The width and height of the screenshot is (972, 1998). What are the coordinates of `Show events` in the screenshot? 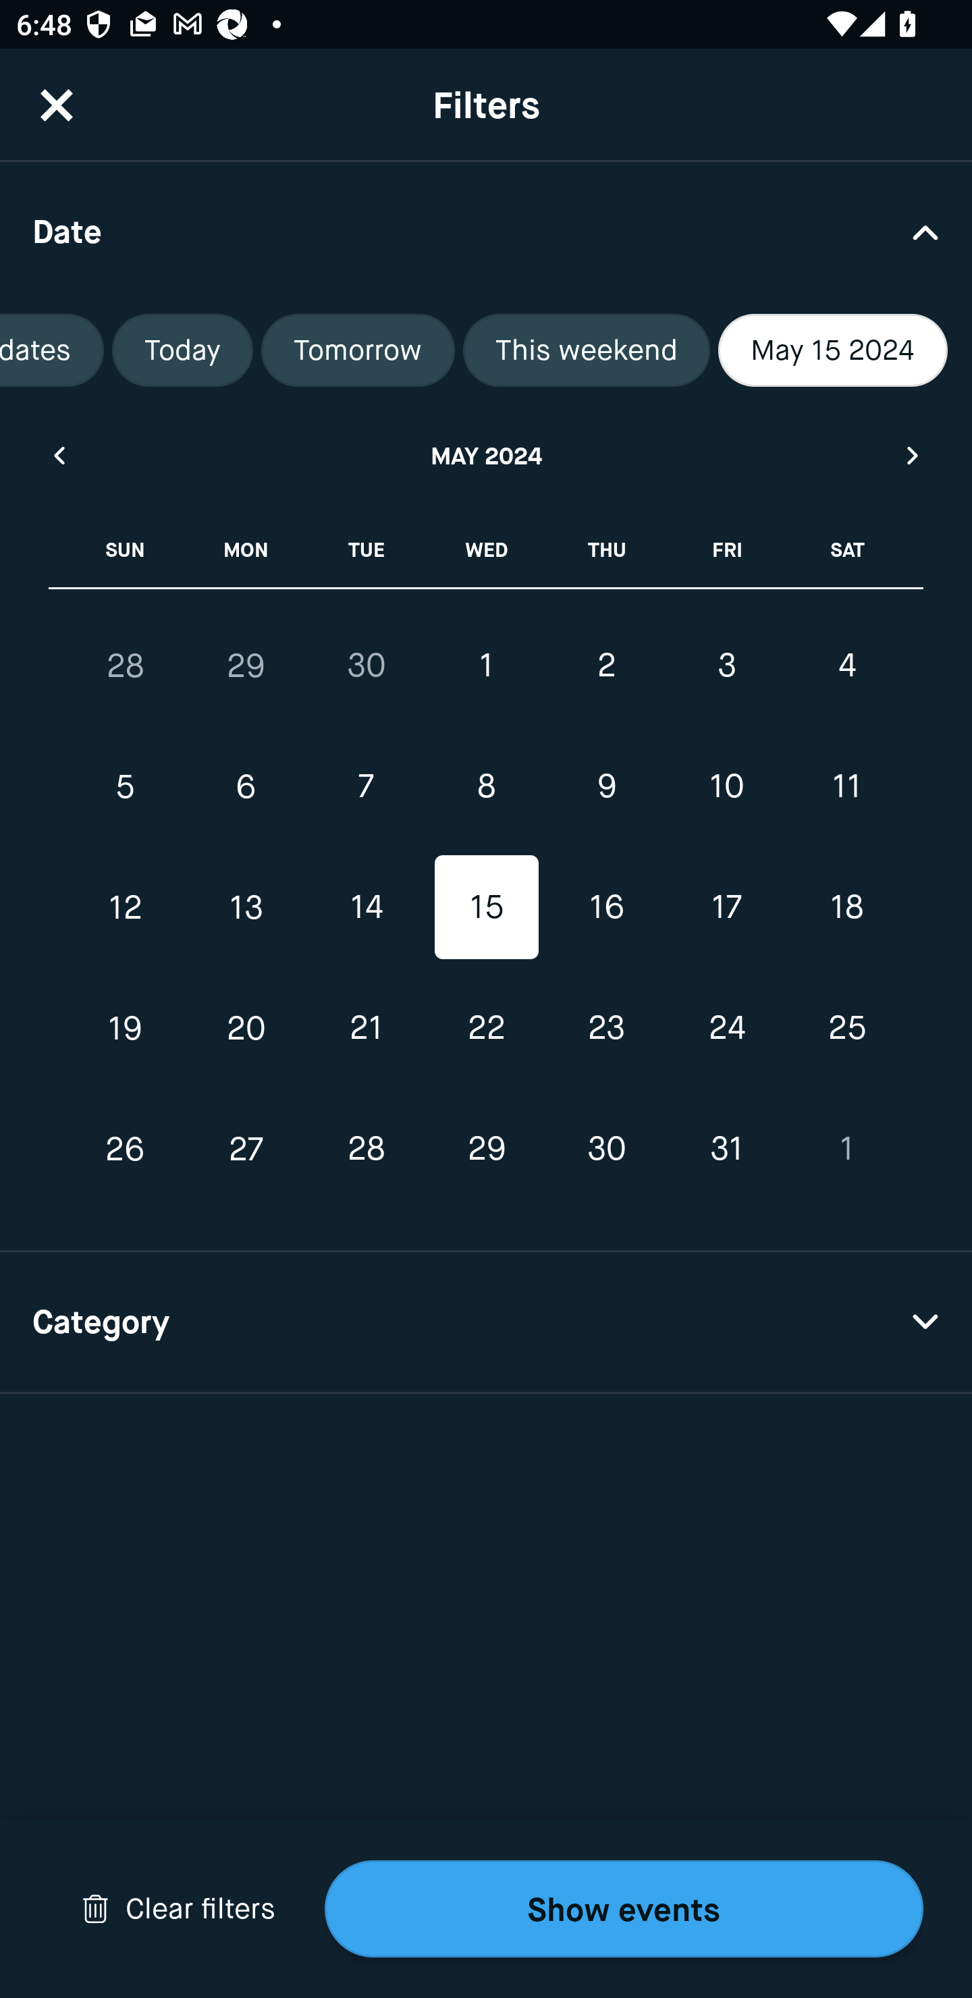 It's located at (624, 1909).